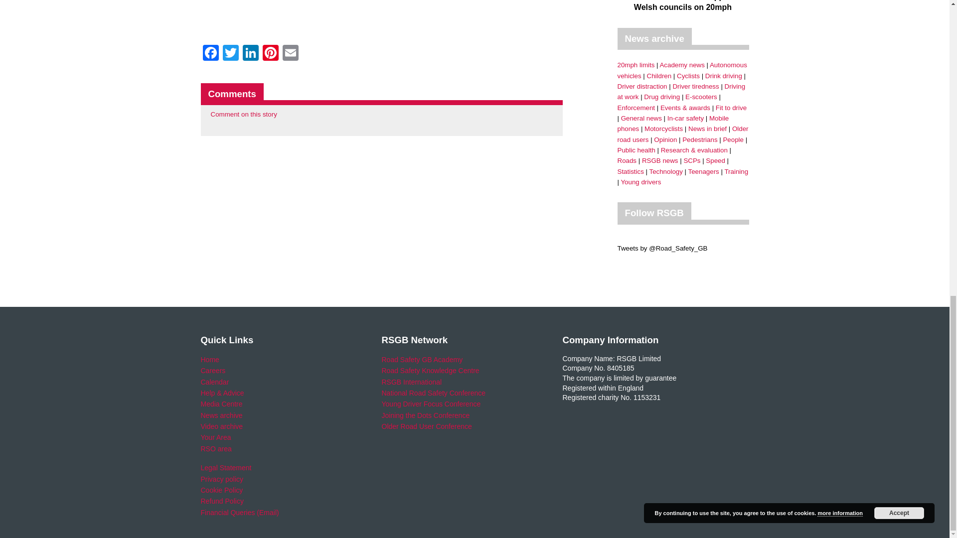 The width and height of the screenshot is (957, 538). What do you see at coordinates (210, 54) in the screenshot?
I see `Facebook` at bounding box center [210, 54].